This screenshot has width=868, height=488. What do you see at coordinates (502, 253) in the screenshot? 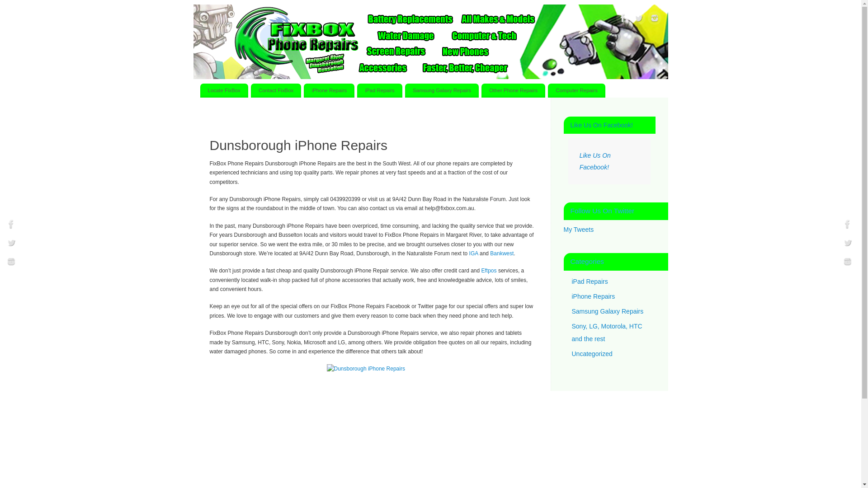
I see `Bankwest` at bounding box center [502, 253].